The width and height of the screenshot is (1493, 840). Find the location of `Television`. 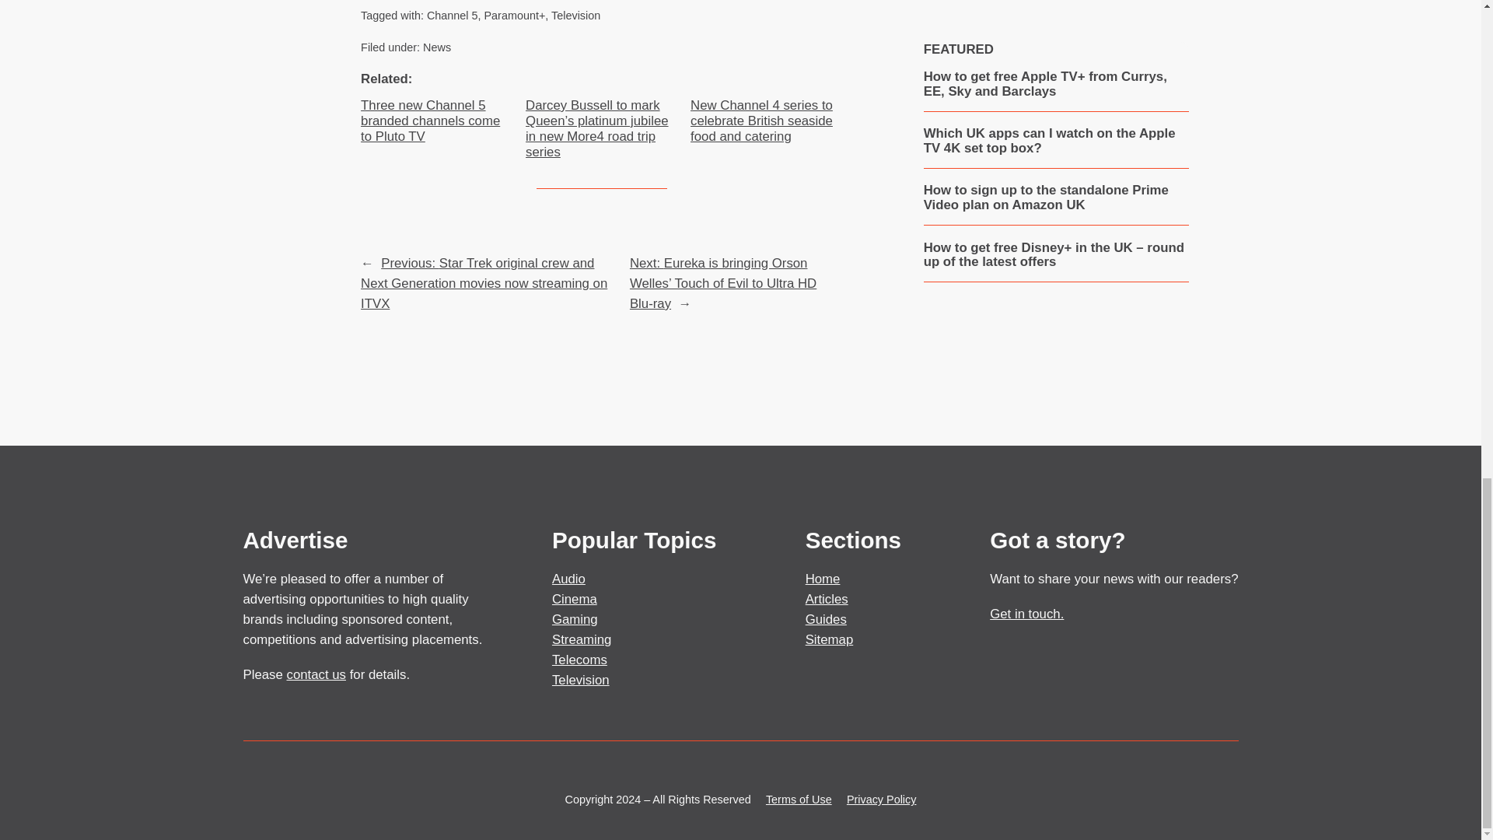

Television is located at coordinates (575, 16).